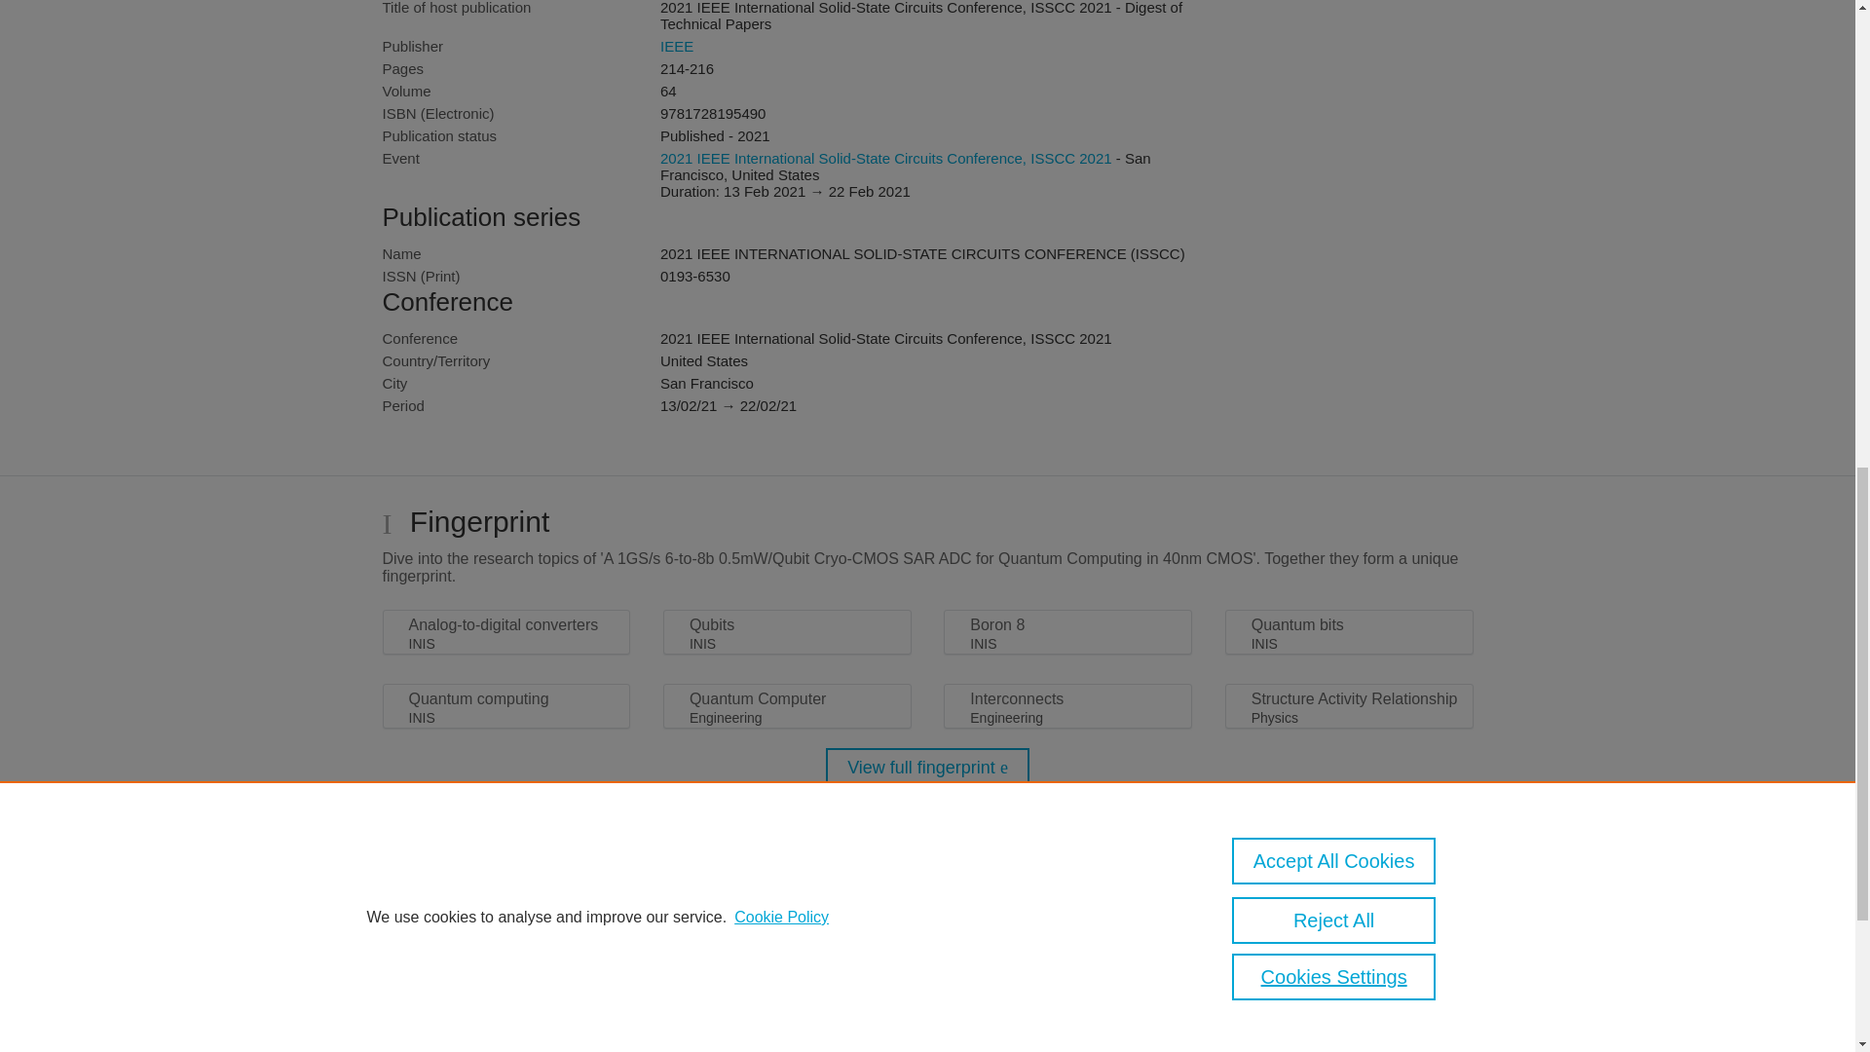  I want to click on IEEE, so click(676, 46).